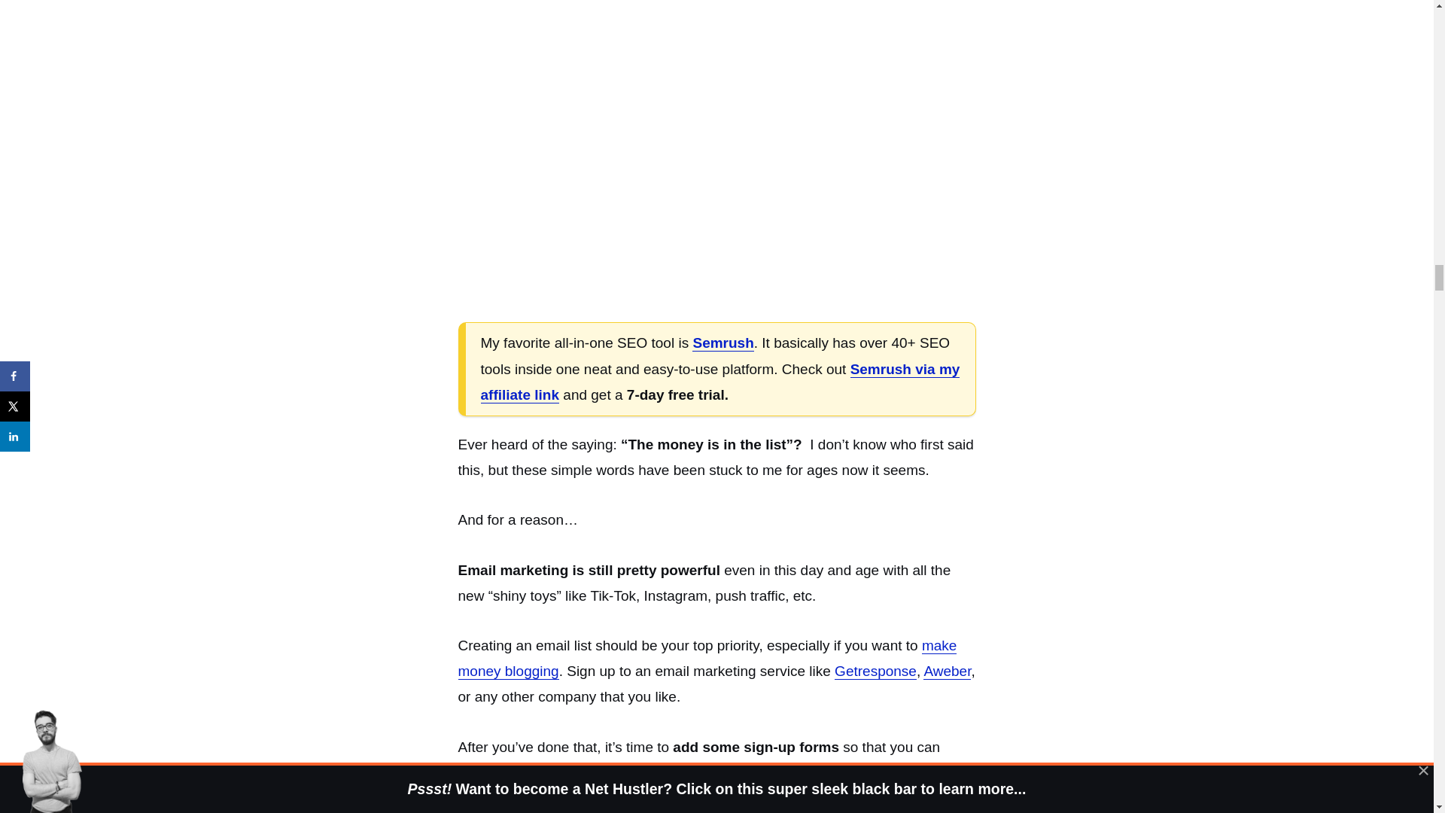 Image resolution: width=1445 pixels, height=813 pixels. What do you see at coordinates (707, 658) in the screenshot?
I see `make money blogging` at bounding box center [707, 658].